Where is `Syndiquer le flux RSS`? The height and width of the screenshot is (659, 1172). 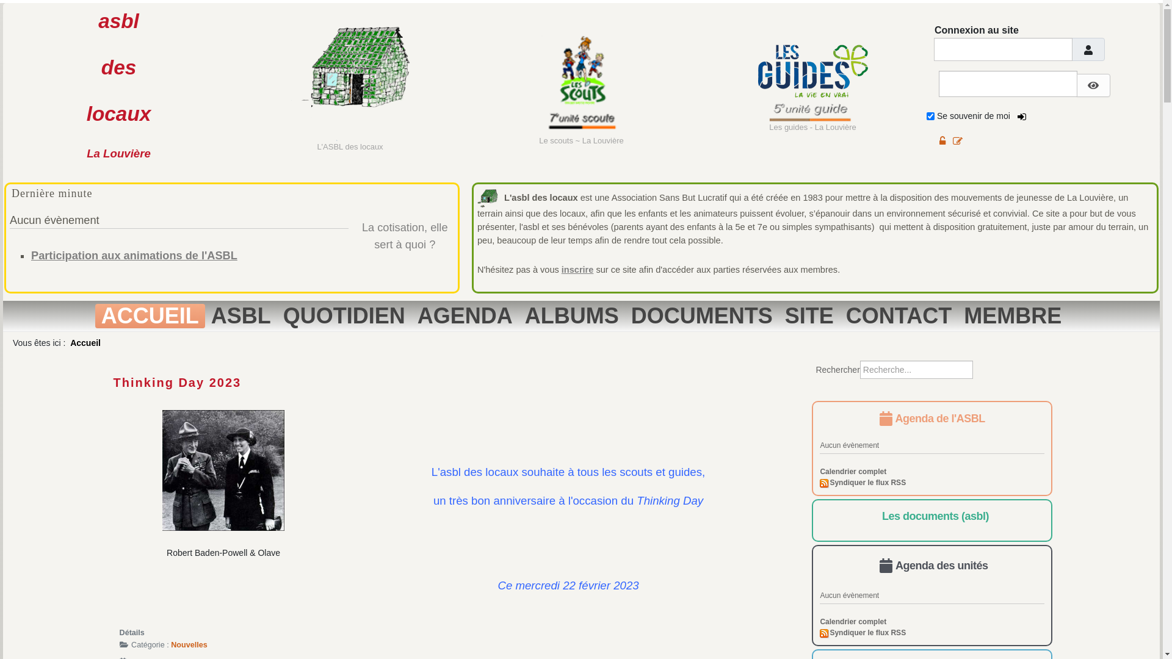 Syndiquer le flux RSS is located at coordinates (863, 633).